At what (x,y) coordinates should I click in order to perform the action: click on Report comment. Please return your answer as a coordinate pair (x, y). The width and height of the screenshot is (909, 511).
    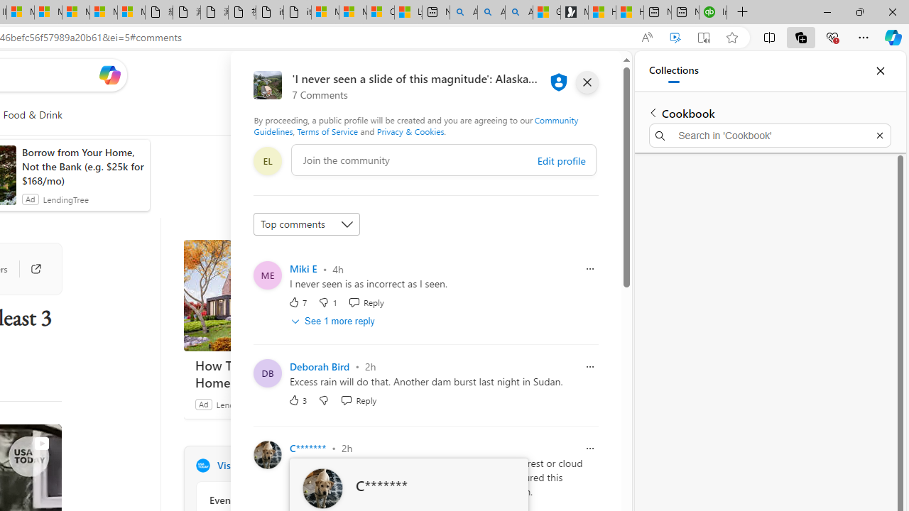
    Looking at the image, I should click on (590, 447).